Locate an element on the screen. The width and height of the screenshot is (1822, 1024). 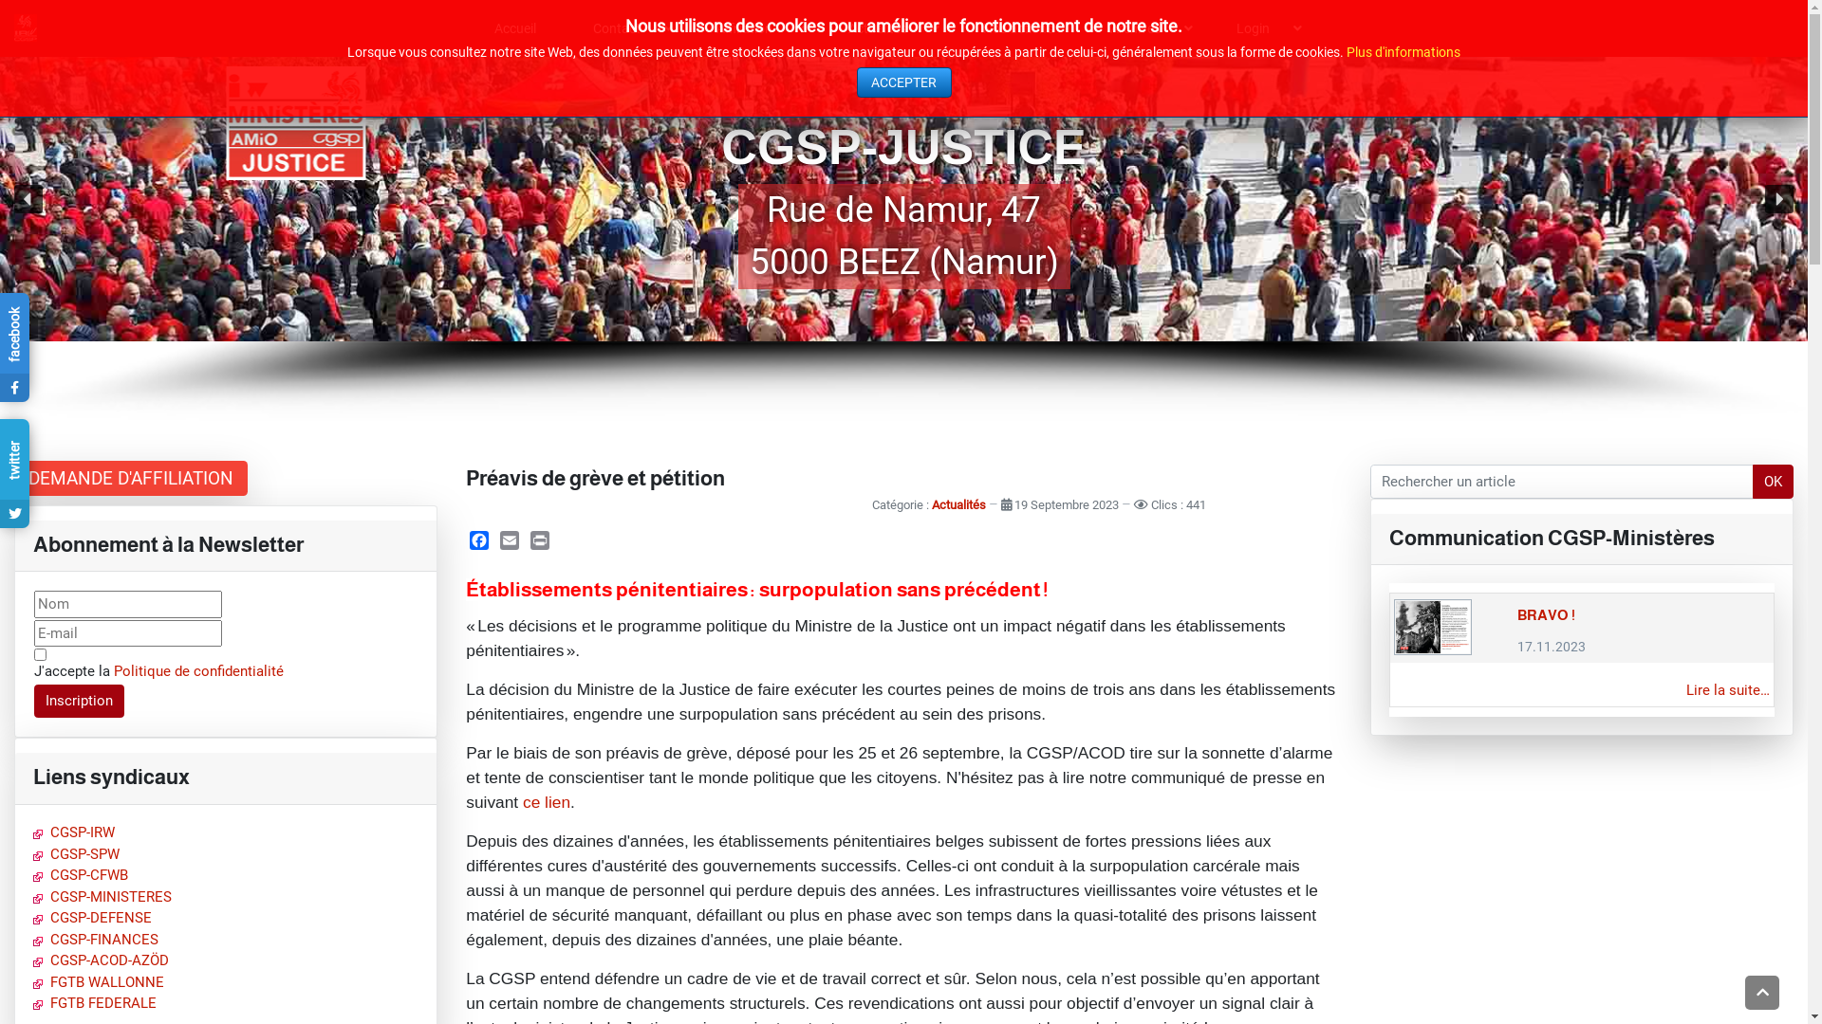
Inscription is located at coordinates (80, 702).